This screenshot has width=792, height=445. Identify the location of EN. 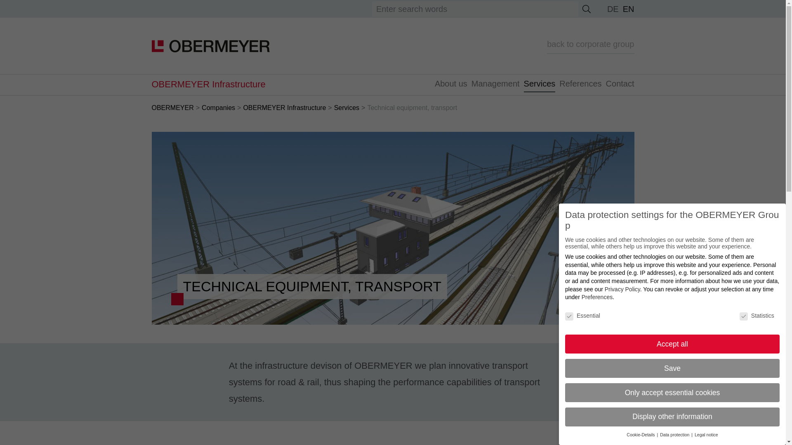
(628, 9).